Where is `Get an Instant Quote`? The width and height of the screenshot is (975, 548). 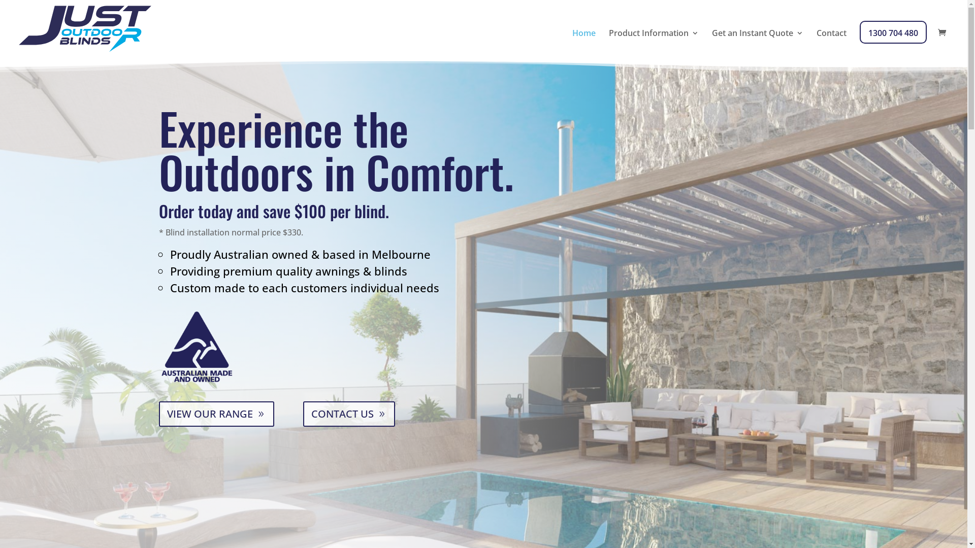 Get an Instant Quote is located at coordinates (758, 44).